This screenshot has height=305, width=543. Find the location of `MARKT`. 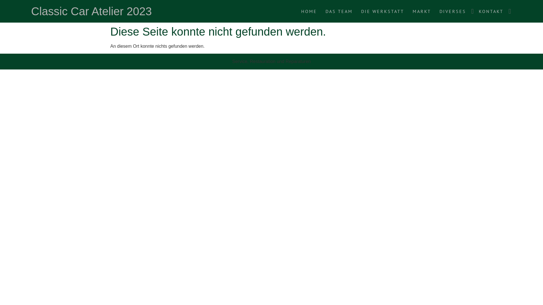

MARKT is located at coordinates (422, 11).